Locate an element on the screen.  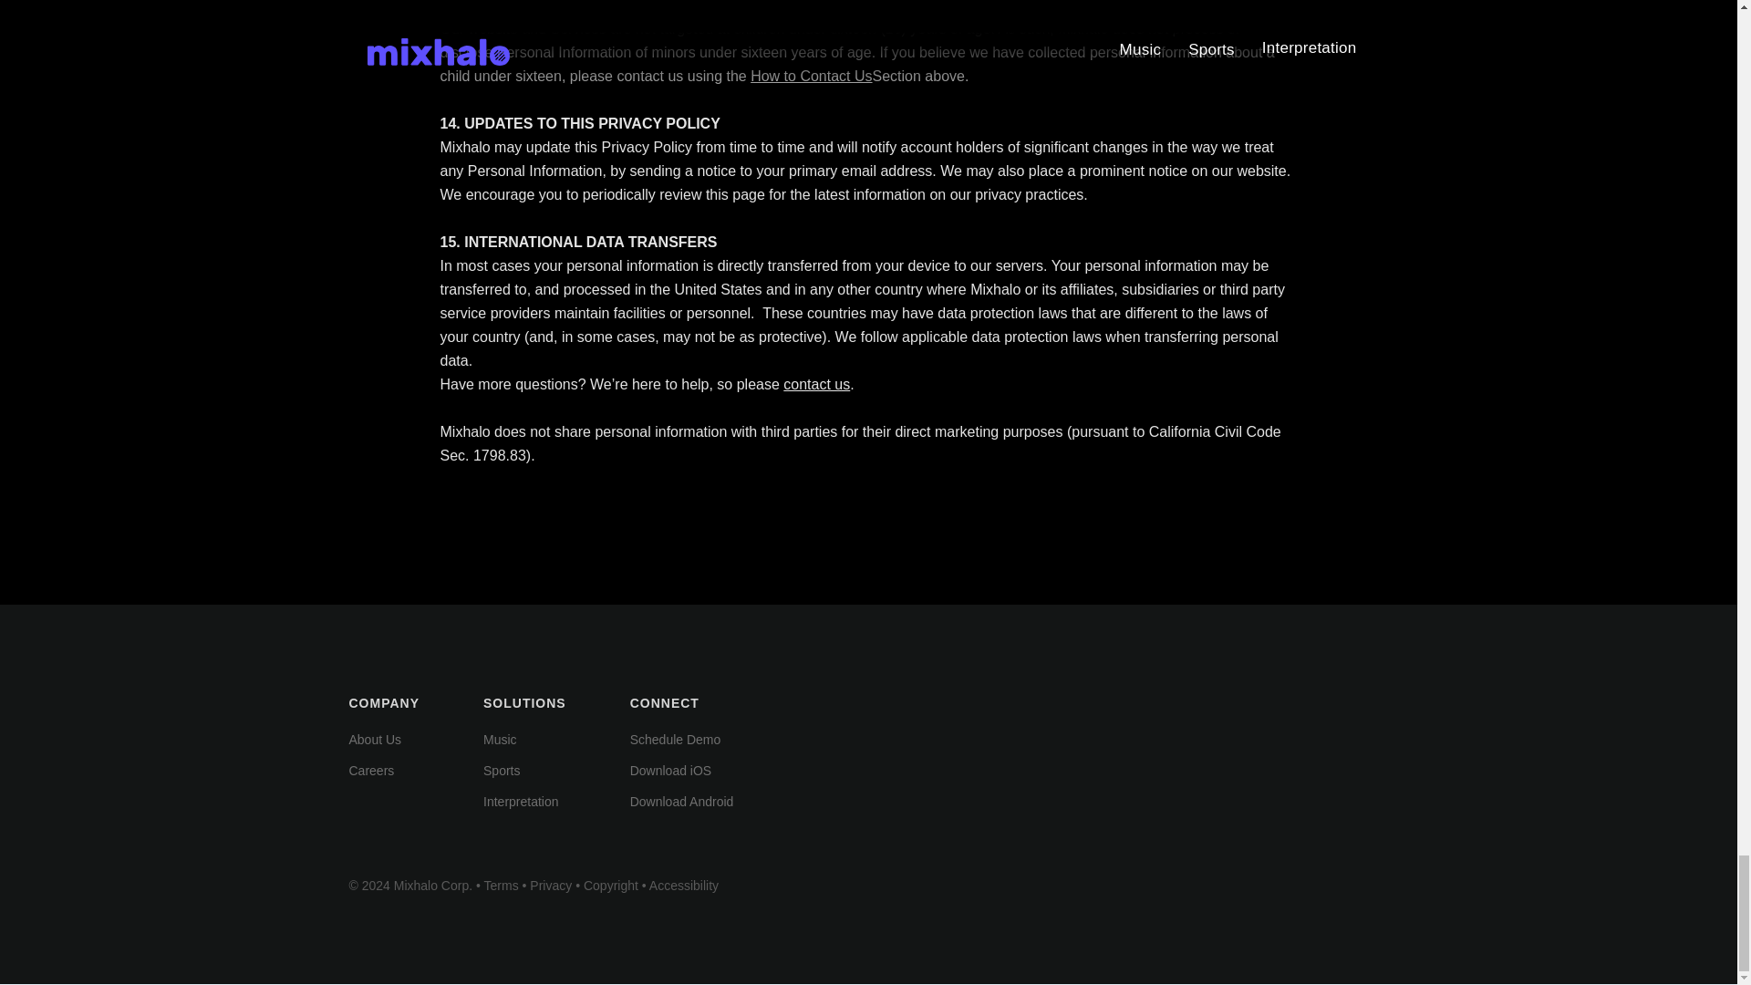
Schedule Demo is located at coordinates (676, 739).